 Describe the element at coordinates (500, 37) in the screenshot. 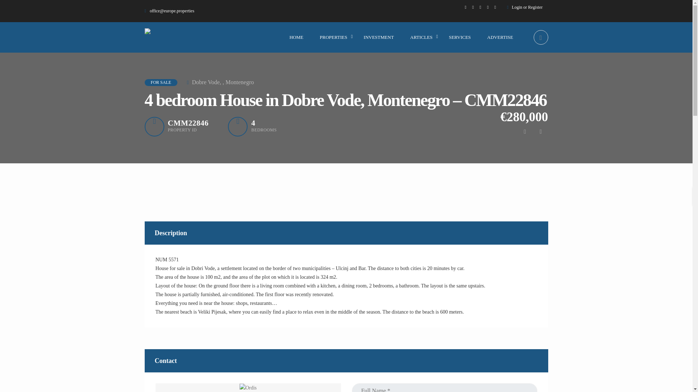

I see `ADVERTISE` at that location.